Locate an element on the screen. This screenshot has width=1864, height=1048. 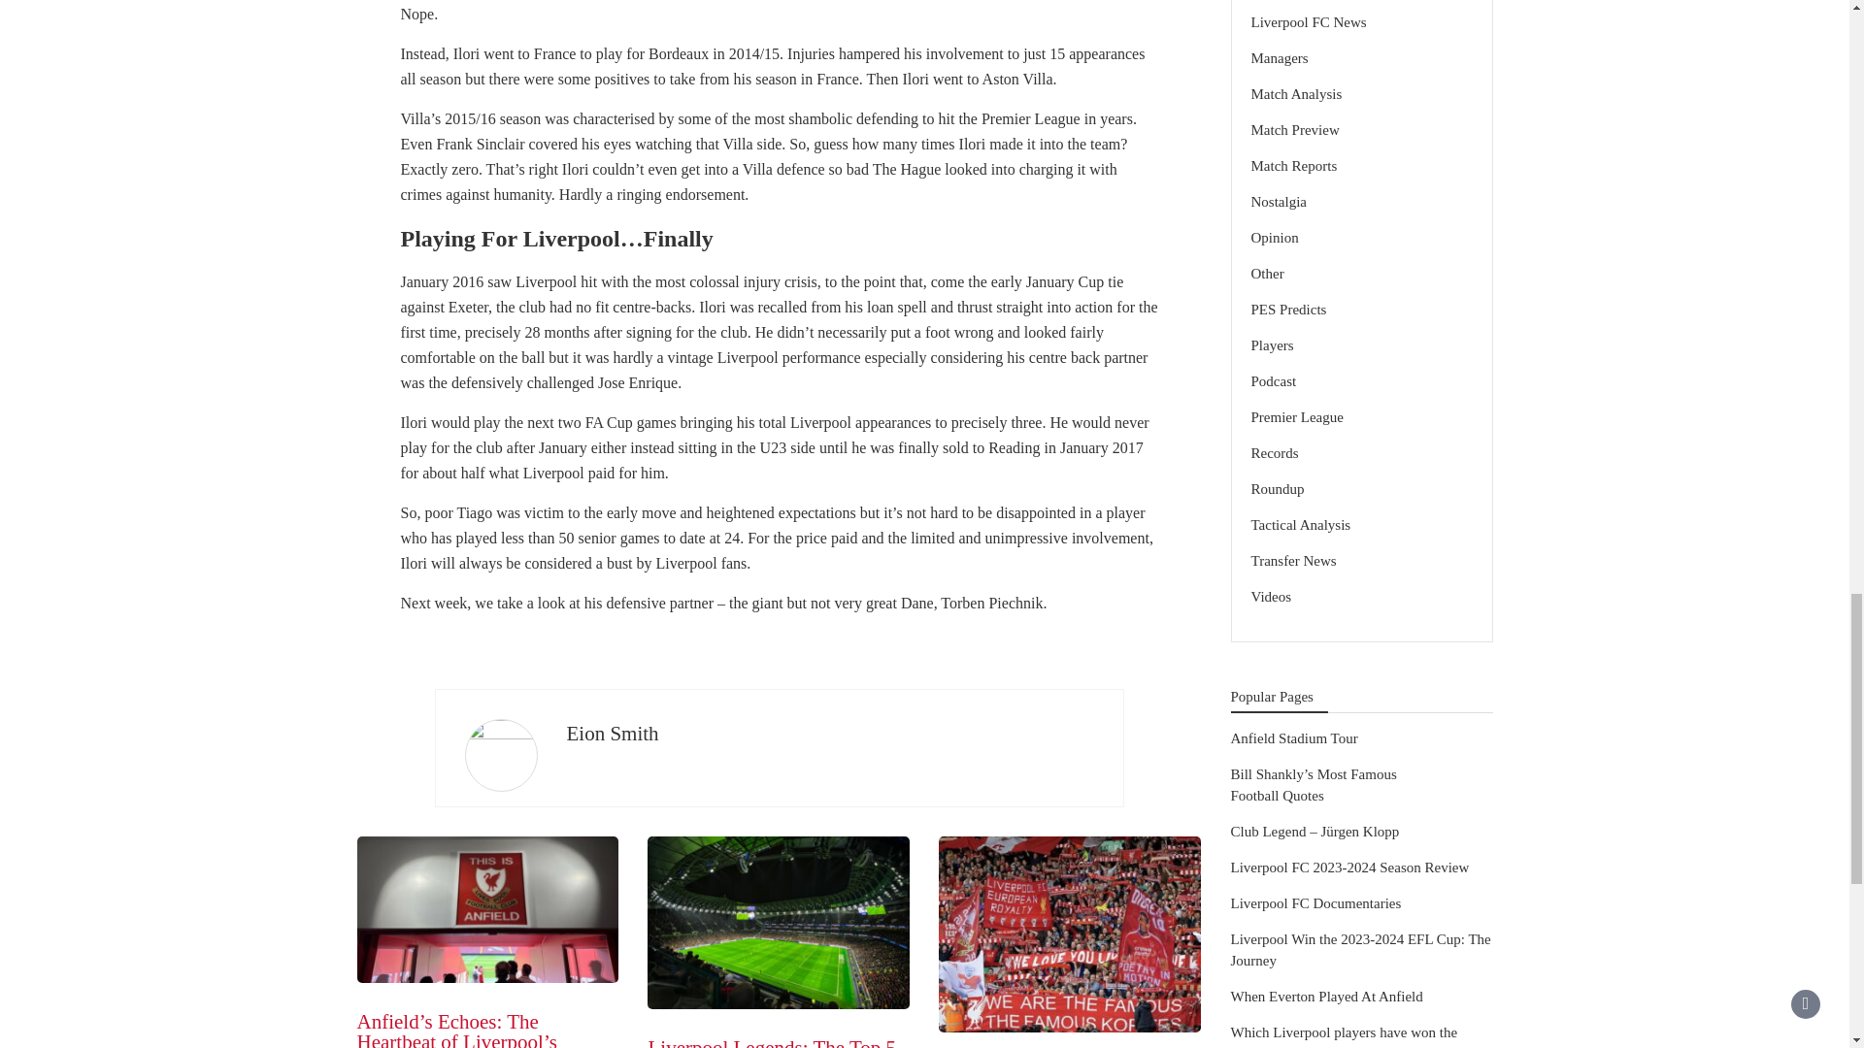
Eion Smith is located at coordinates (613, 734).